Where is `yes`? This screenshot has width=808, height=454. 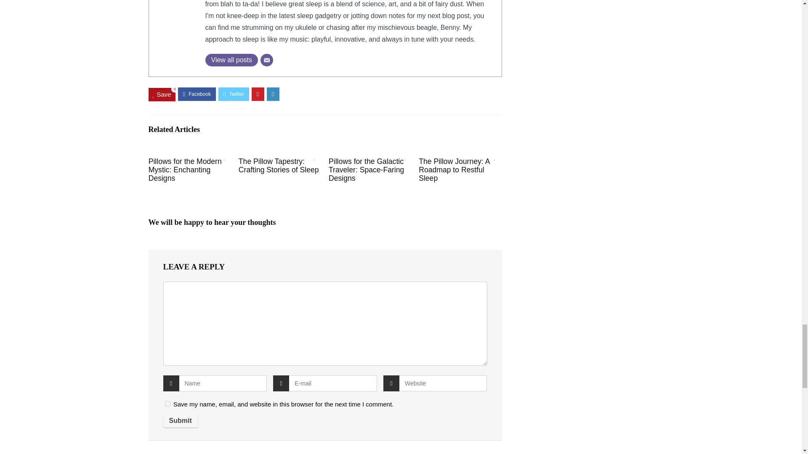 yes is located at coordinates (167, 404).